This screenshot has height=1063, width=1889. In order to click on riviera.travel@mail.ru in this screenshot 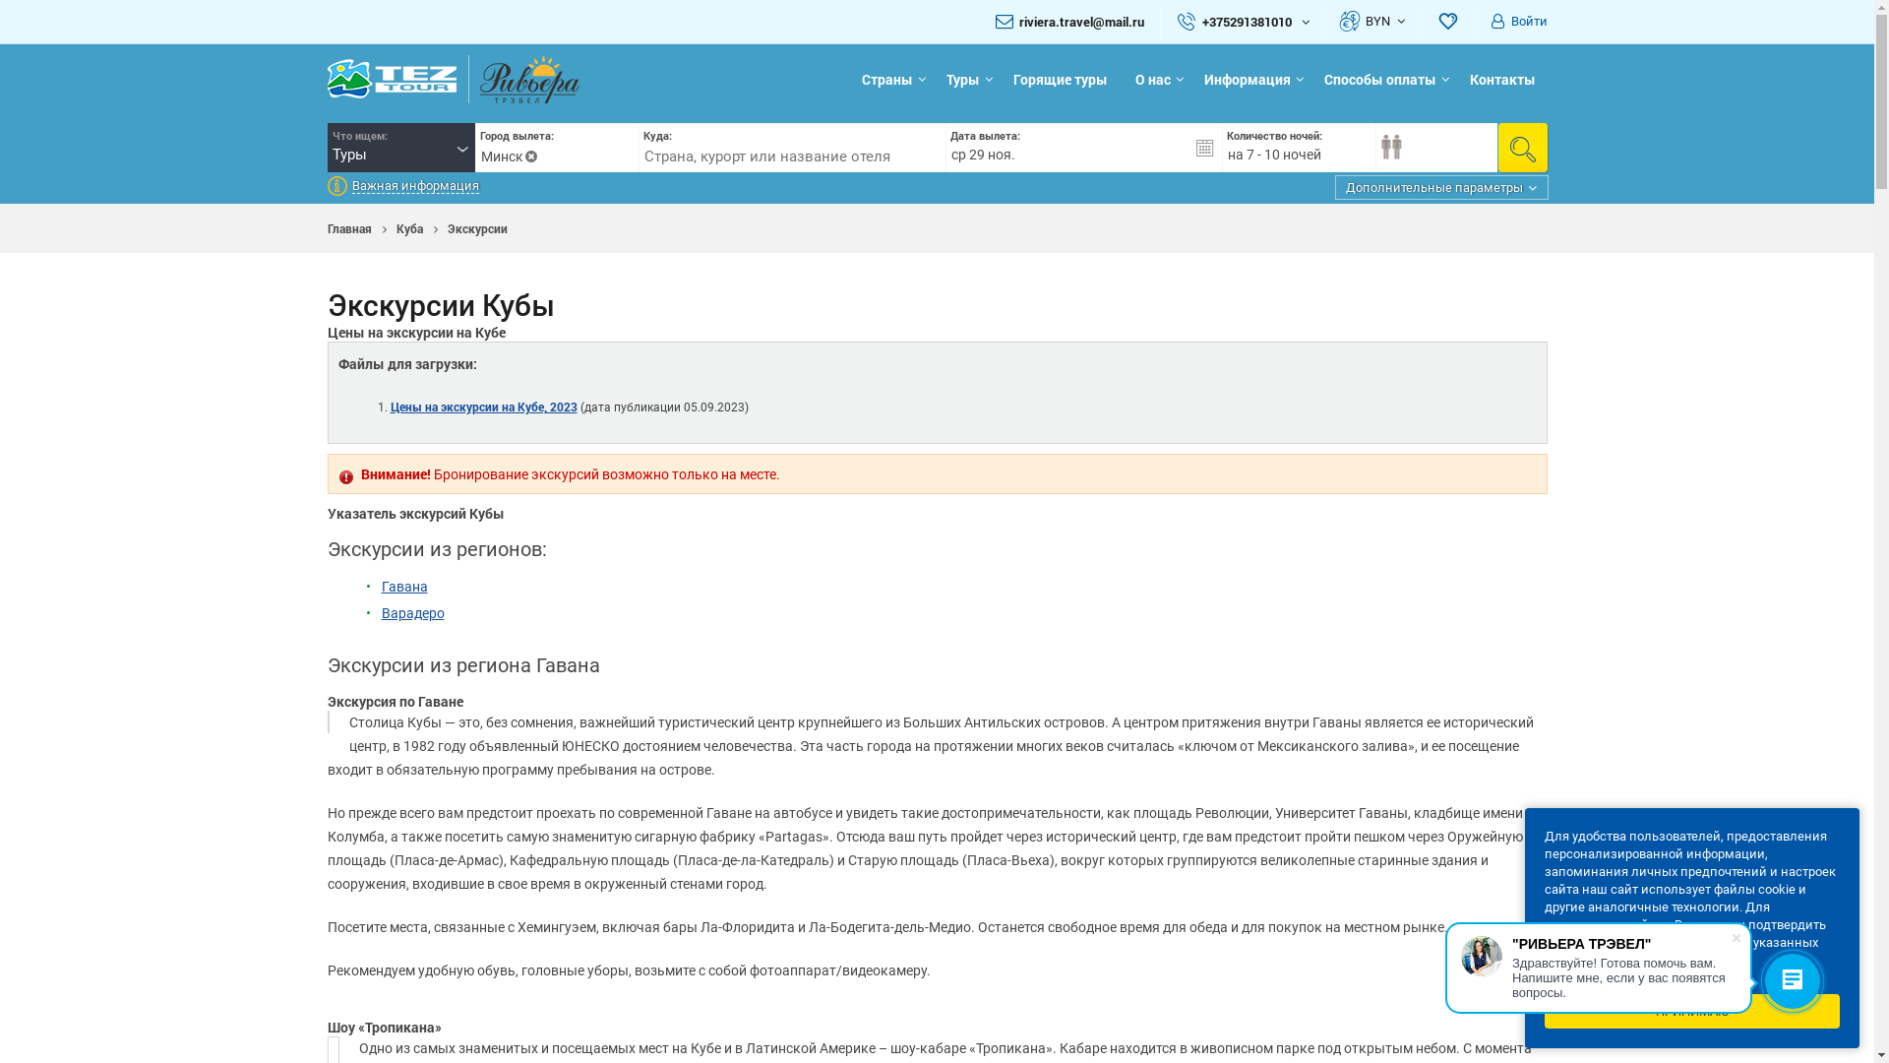, I will do `click(1082, 22)`.